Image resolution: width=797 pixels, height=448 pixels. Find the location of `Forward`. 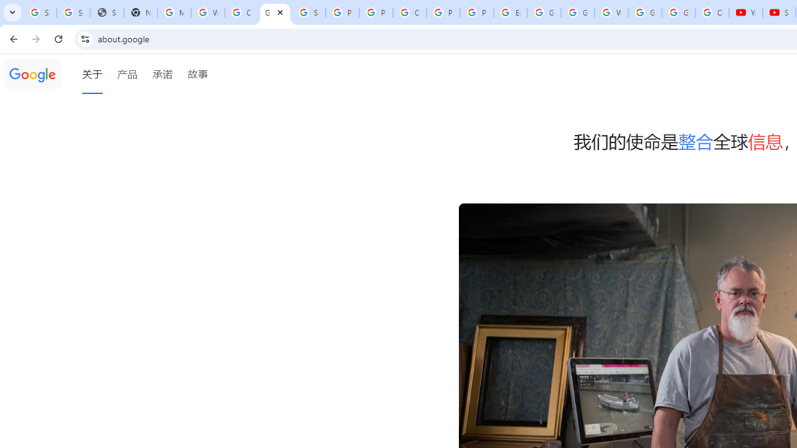

Forward is located at coordinates (36, 39).